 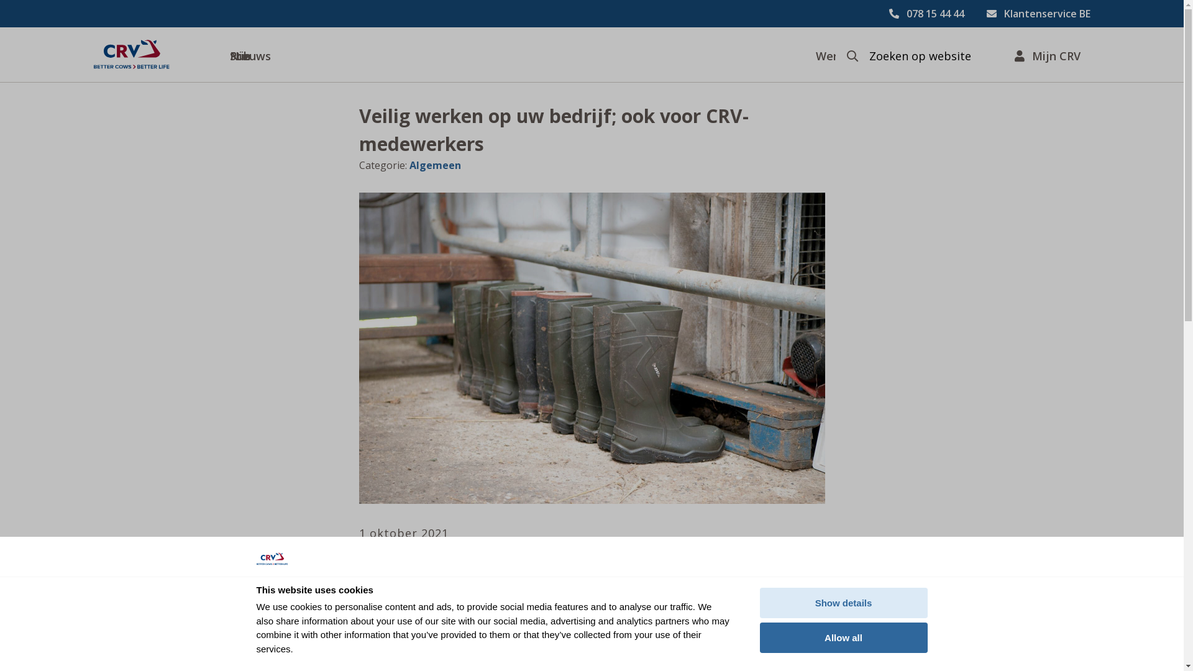 What do you see at coordinates (816, 55) in the screenshot?
I see `Werken bij CRV` at bounding box center [816, 55].